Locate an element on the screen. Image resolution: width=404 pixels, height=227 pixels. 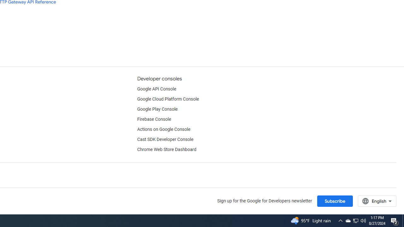
Google Play Console is located at coordinates (157, 109).